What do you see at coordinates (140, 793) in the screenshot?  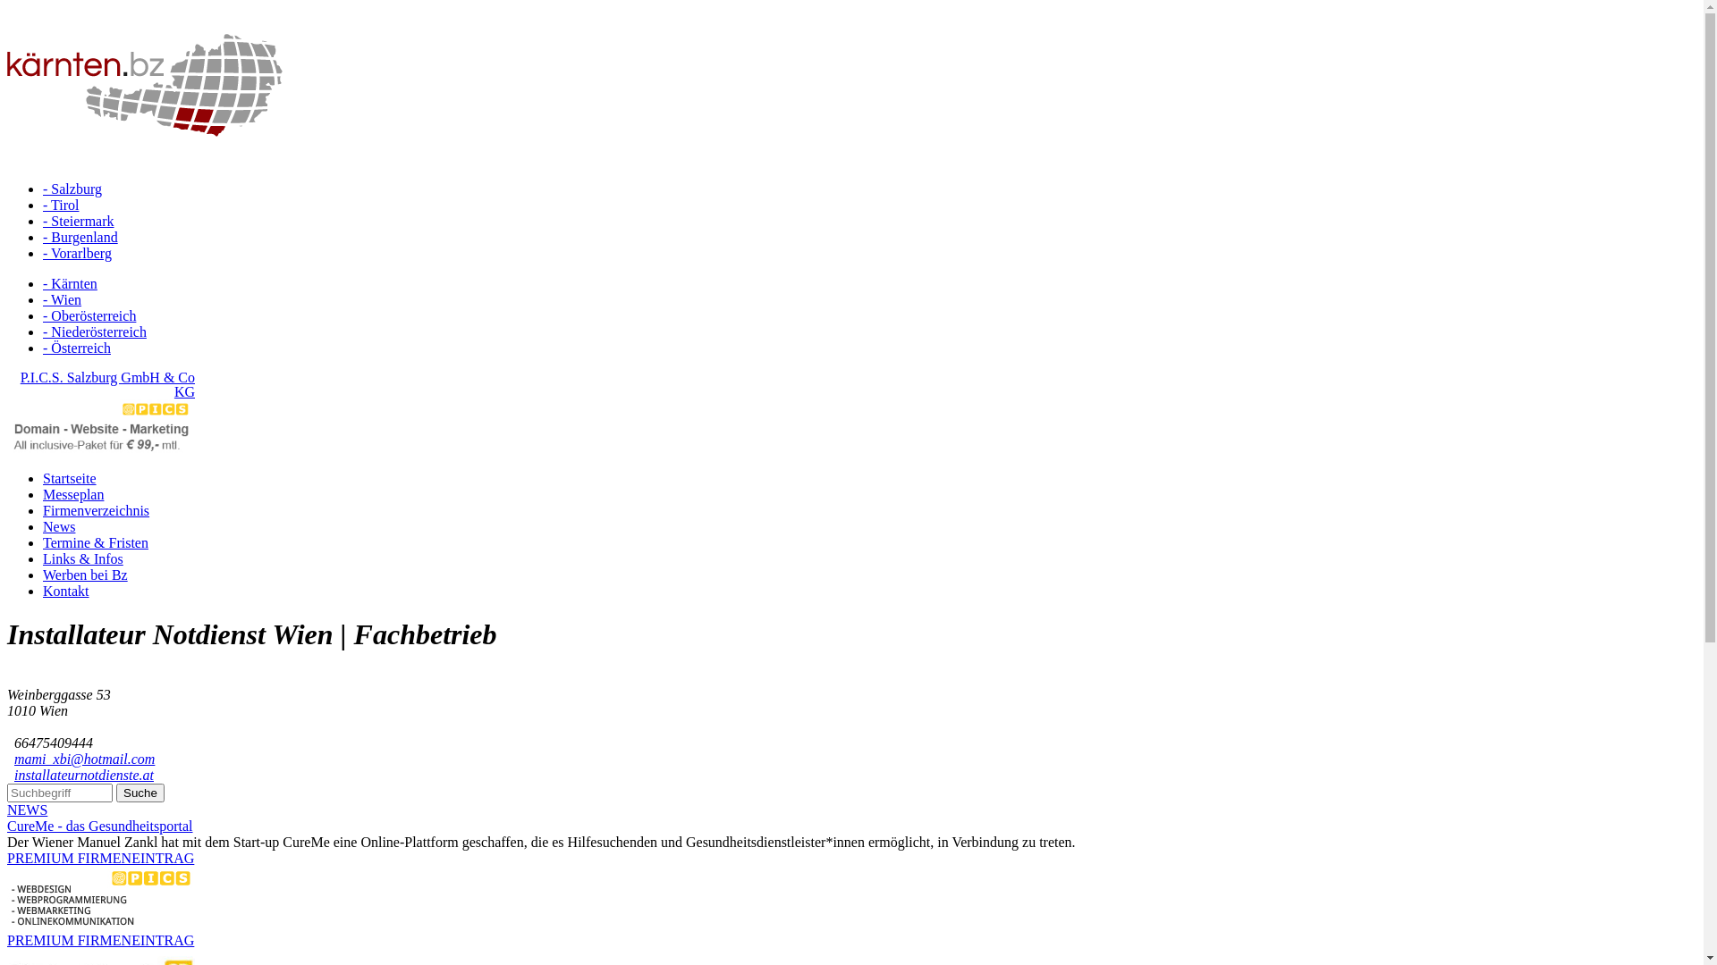 I see `Suche` at bounding box center [140, 793].